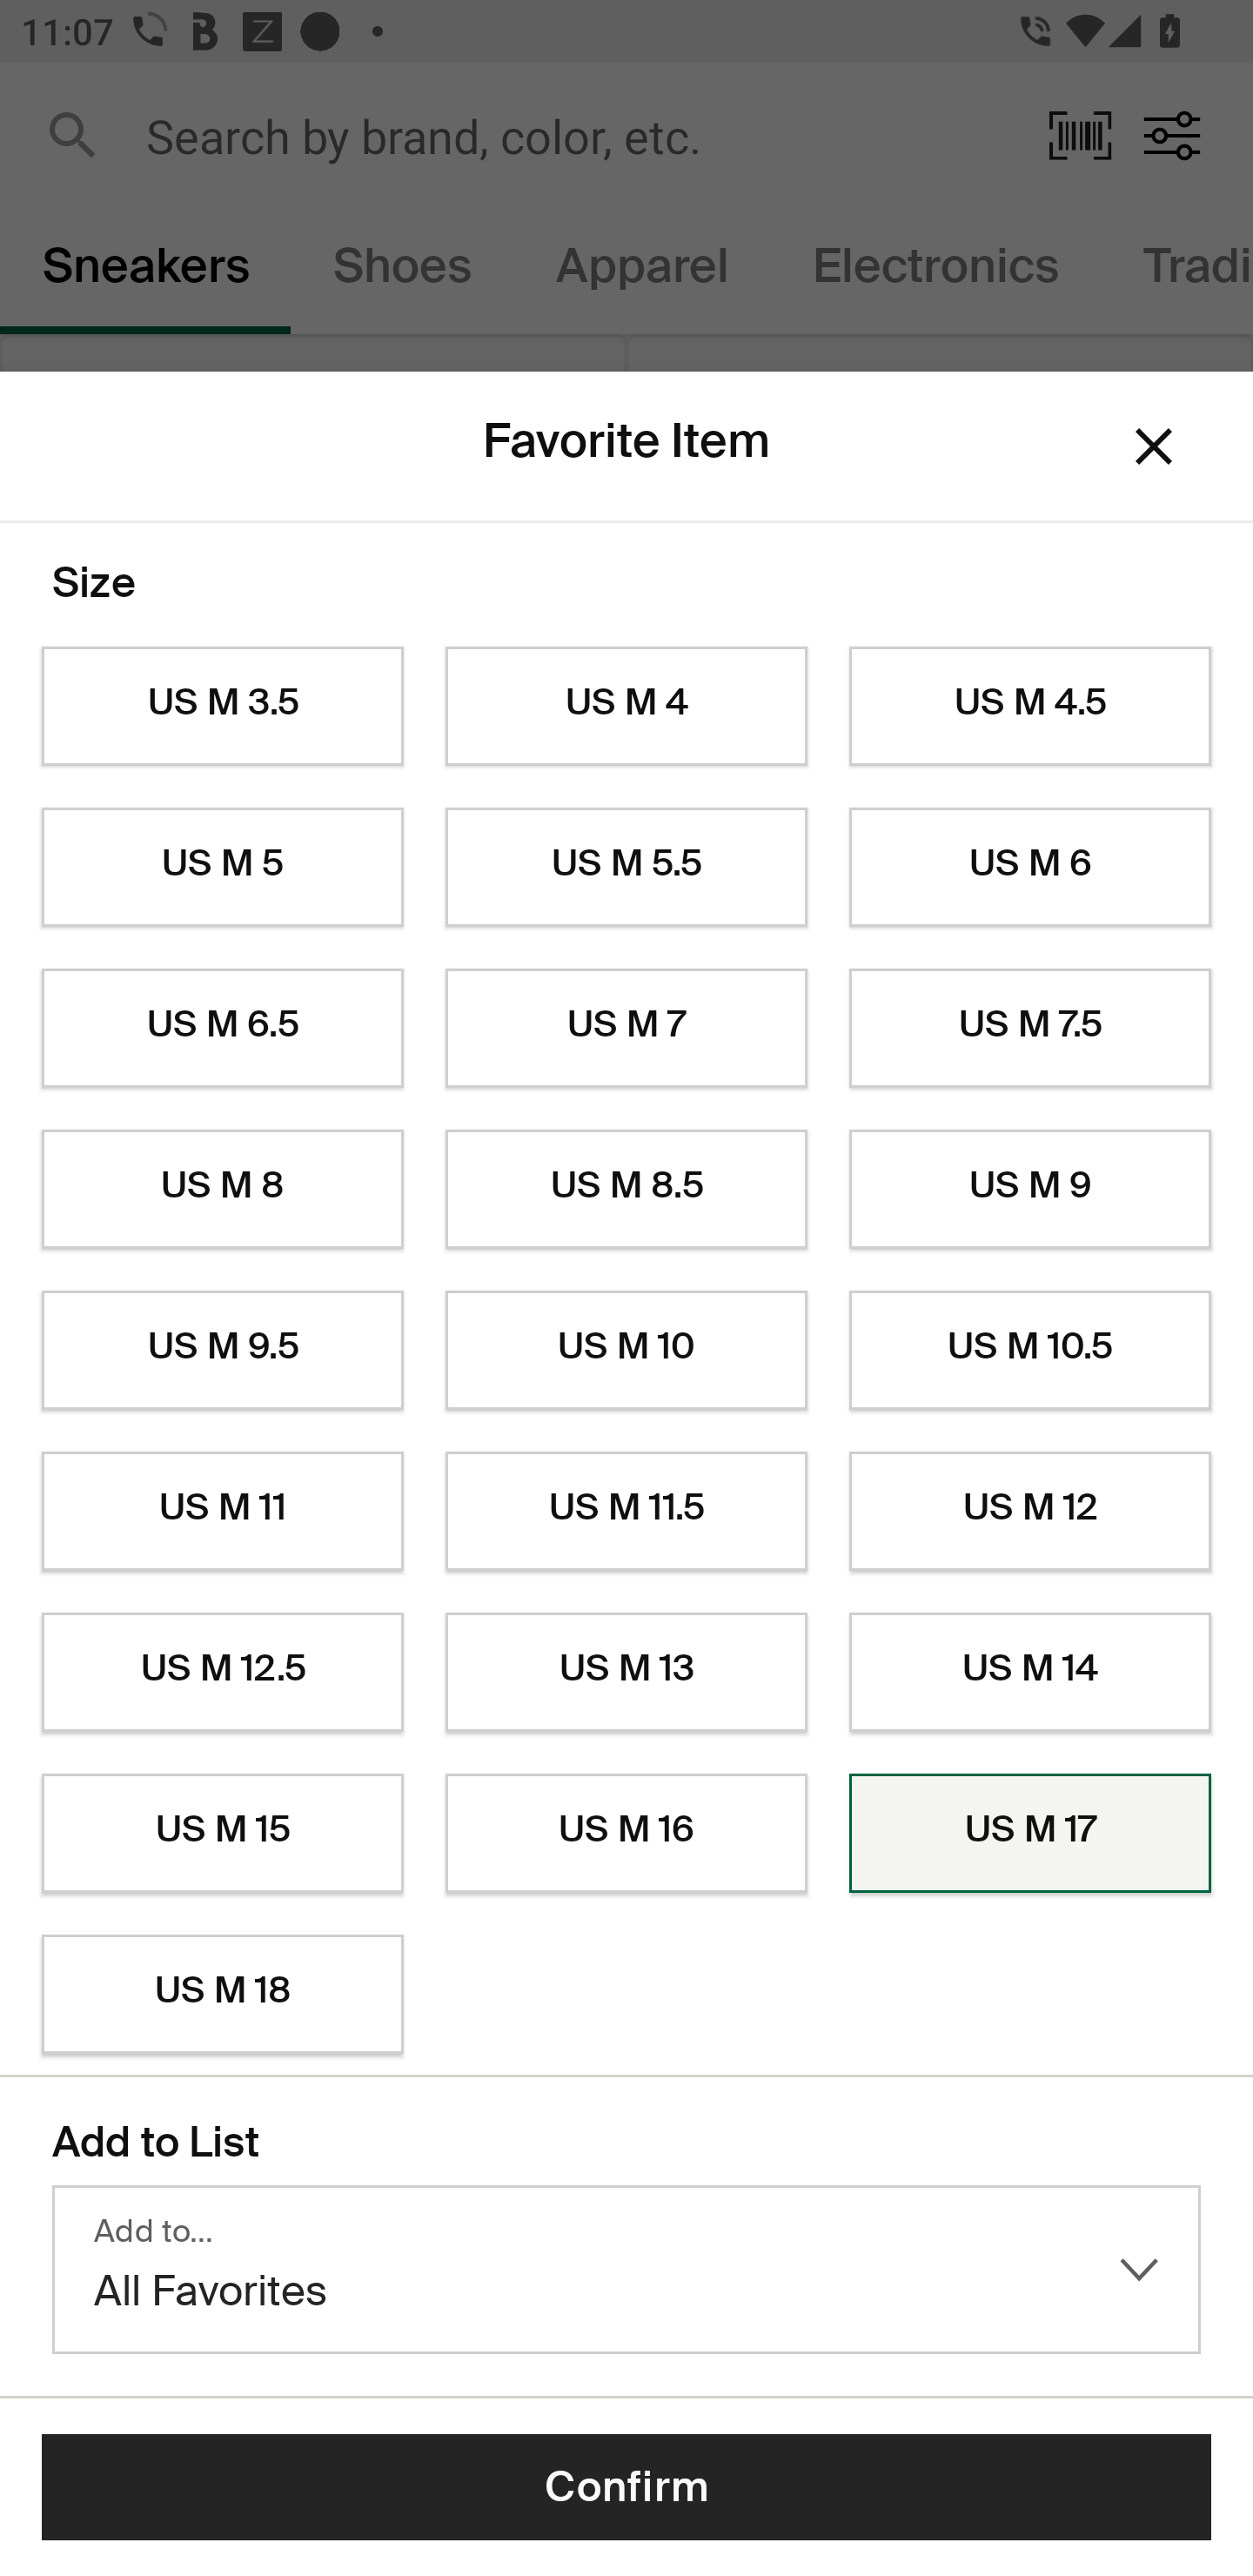  I want to click on US M 17, so click(1030, 1834).